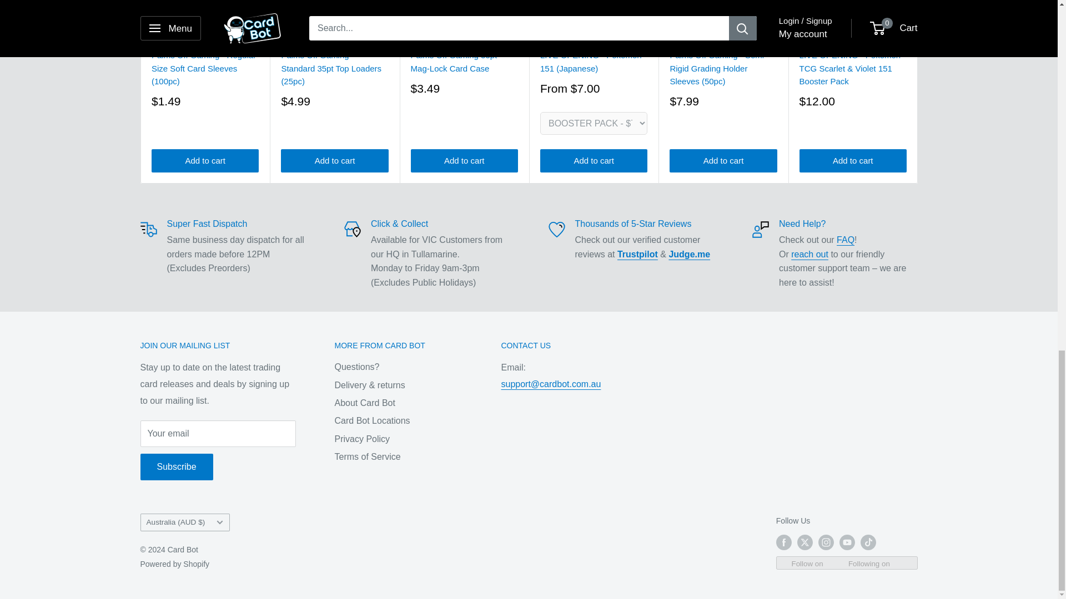  What do you see at coordinates (809, 254) in the screenshot?
I see `Contact` at bounding box center [809, 254].